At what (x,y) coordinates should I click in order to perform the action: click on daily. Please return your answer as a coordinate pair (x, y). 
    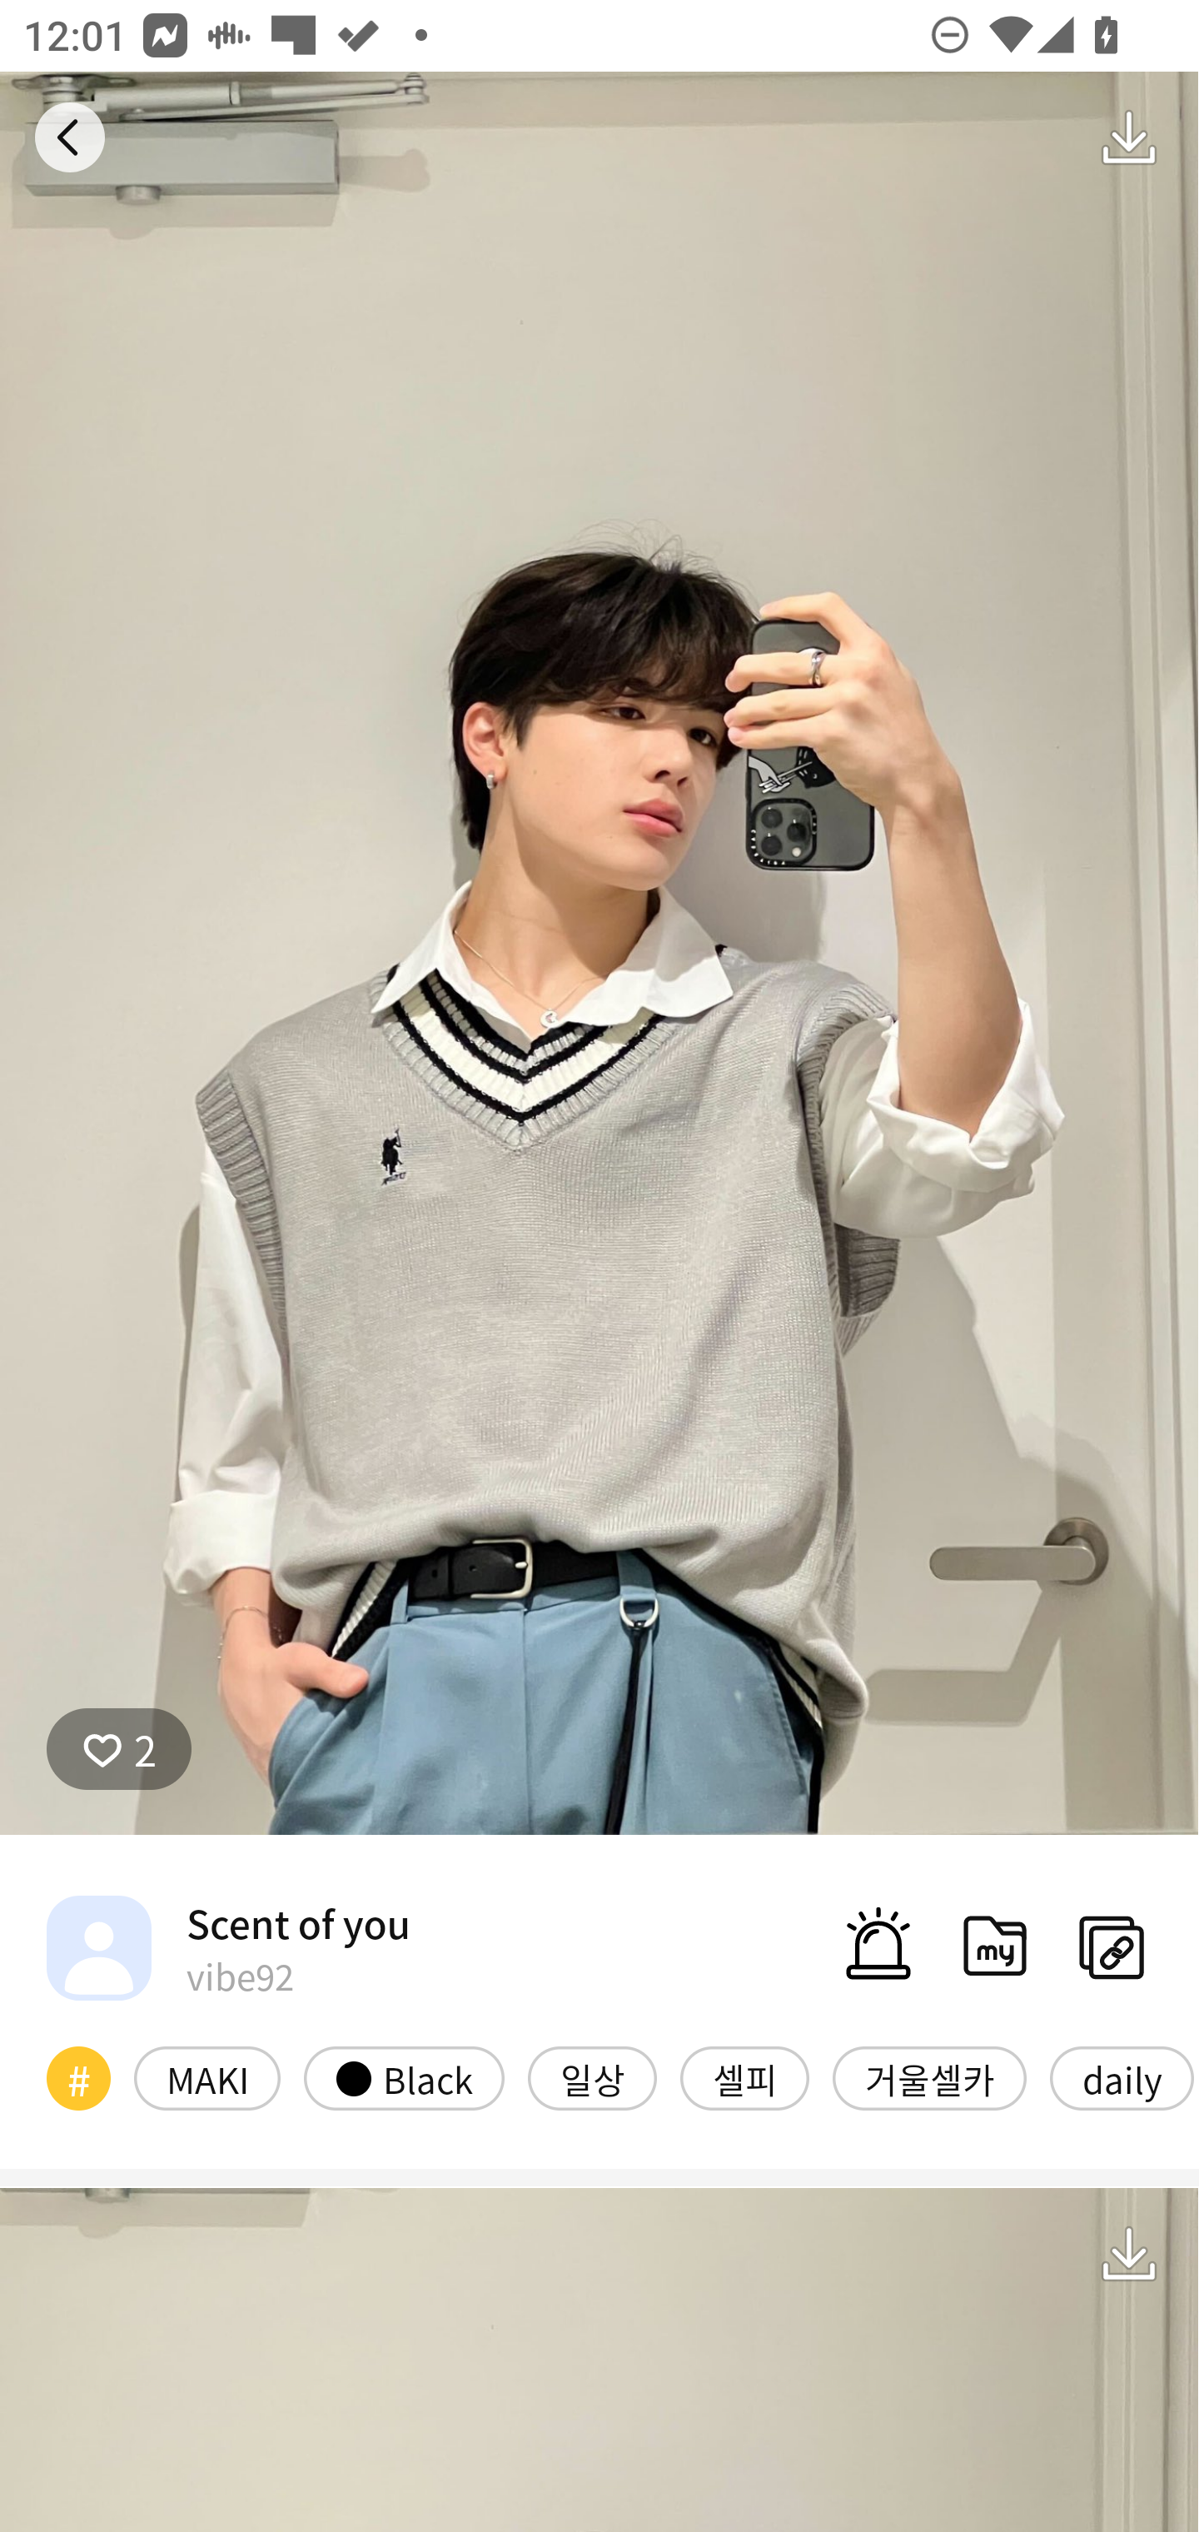
    Looking at the image, I should click on (1122, 2079).